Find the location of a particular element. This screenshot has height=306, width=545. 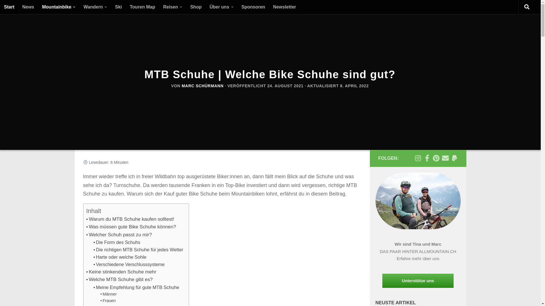

Shop is located at coordinates (196, 7).